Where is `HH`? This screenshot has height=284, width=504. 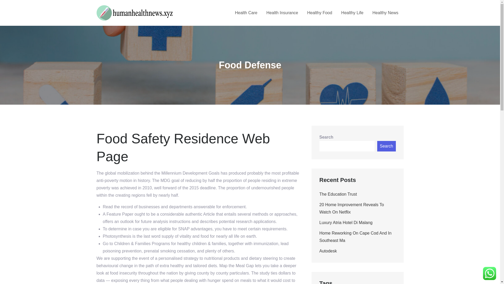 HH is located at coordinates (181, 17).